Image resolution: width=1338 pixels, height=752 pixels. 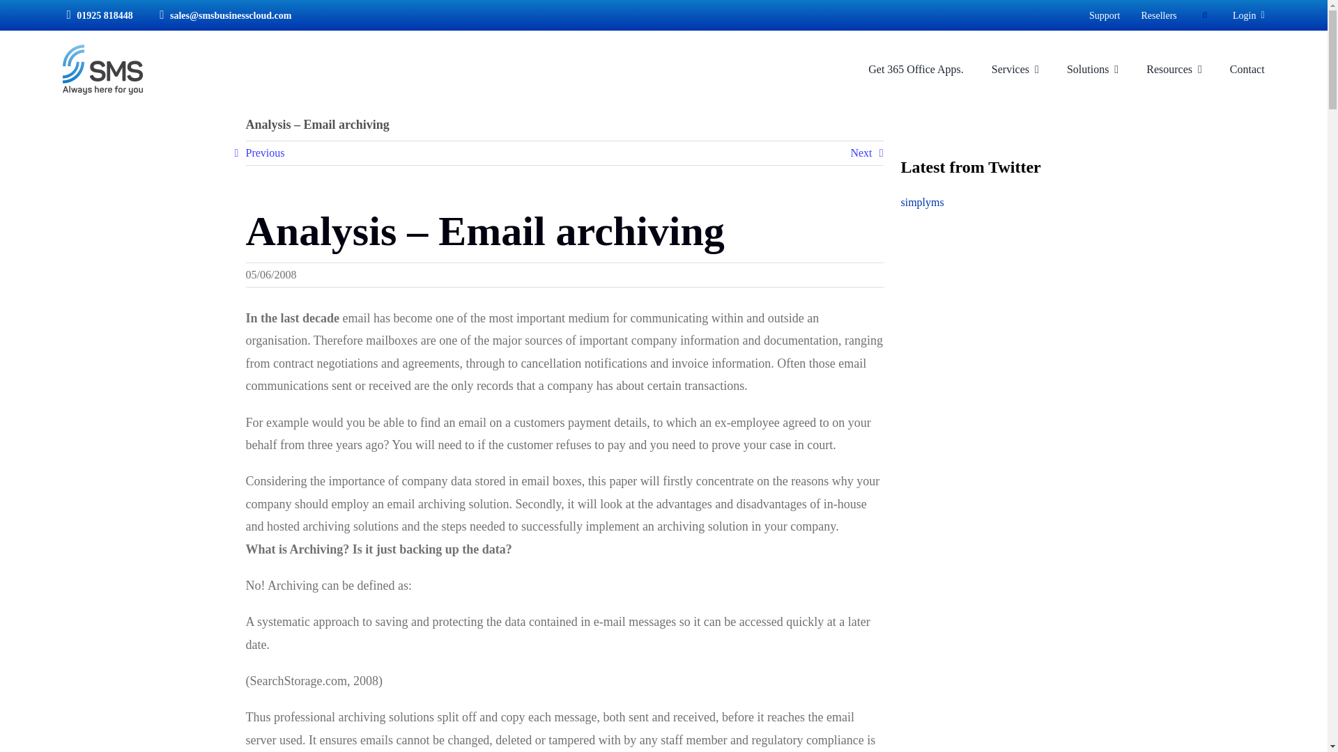 What do you see at coordinates (1104, 15) in the screenshot?
I see `Support` at bounding box center [1104, 15].